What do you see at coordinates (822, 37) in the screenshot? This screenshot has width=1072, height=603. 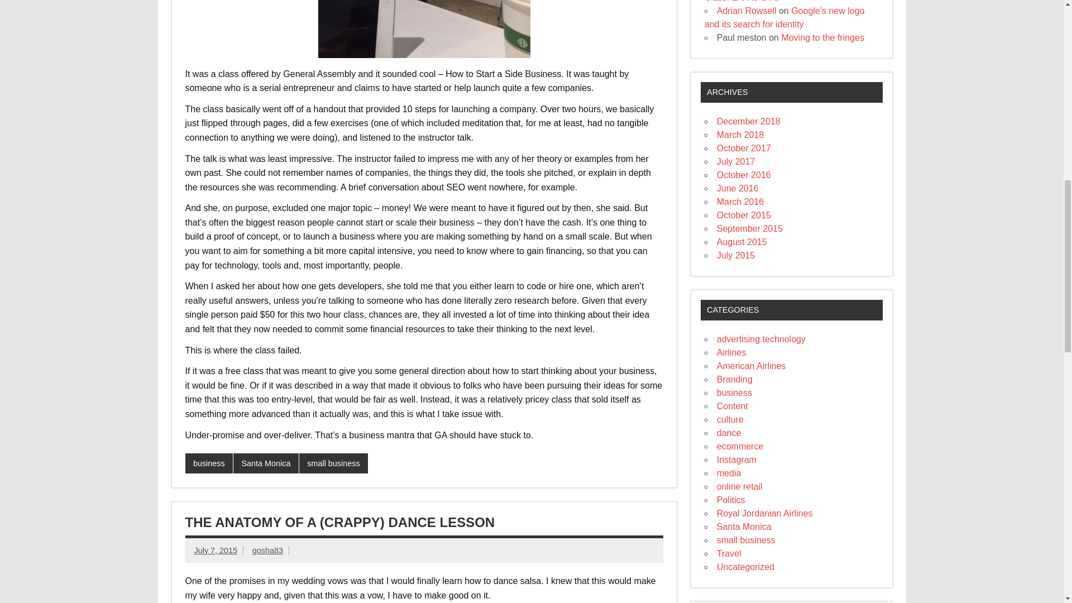 I see `Moving to the fringes` at bounding box center [822, 37].